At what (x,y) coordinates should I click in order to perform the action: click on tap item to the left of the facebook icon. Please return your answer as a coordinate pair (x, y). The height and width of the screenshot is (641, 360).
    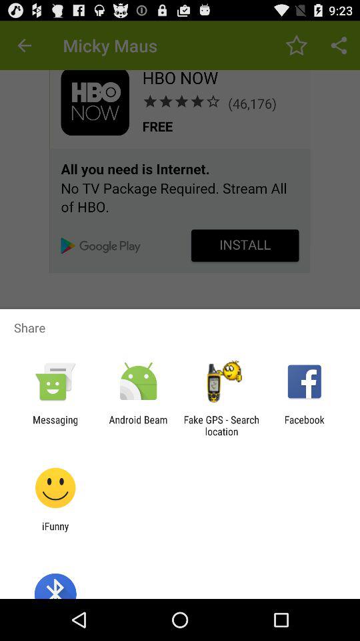
    Looking at the image, I should click on (221, 425).